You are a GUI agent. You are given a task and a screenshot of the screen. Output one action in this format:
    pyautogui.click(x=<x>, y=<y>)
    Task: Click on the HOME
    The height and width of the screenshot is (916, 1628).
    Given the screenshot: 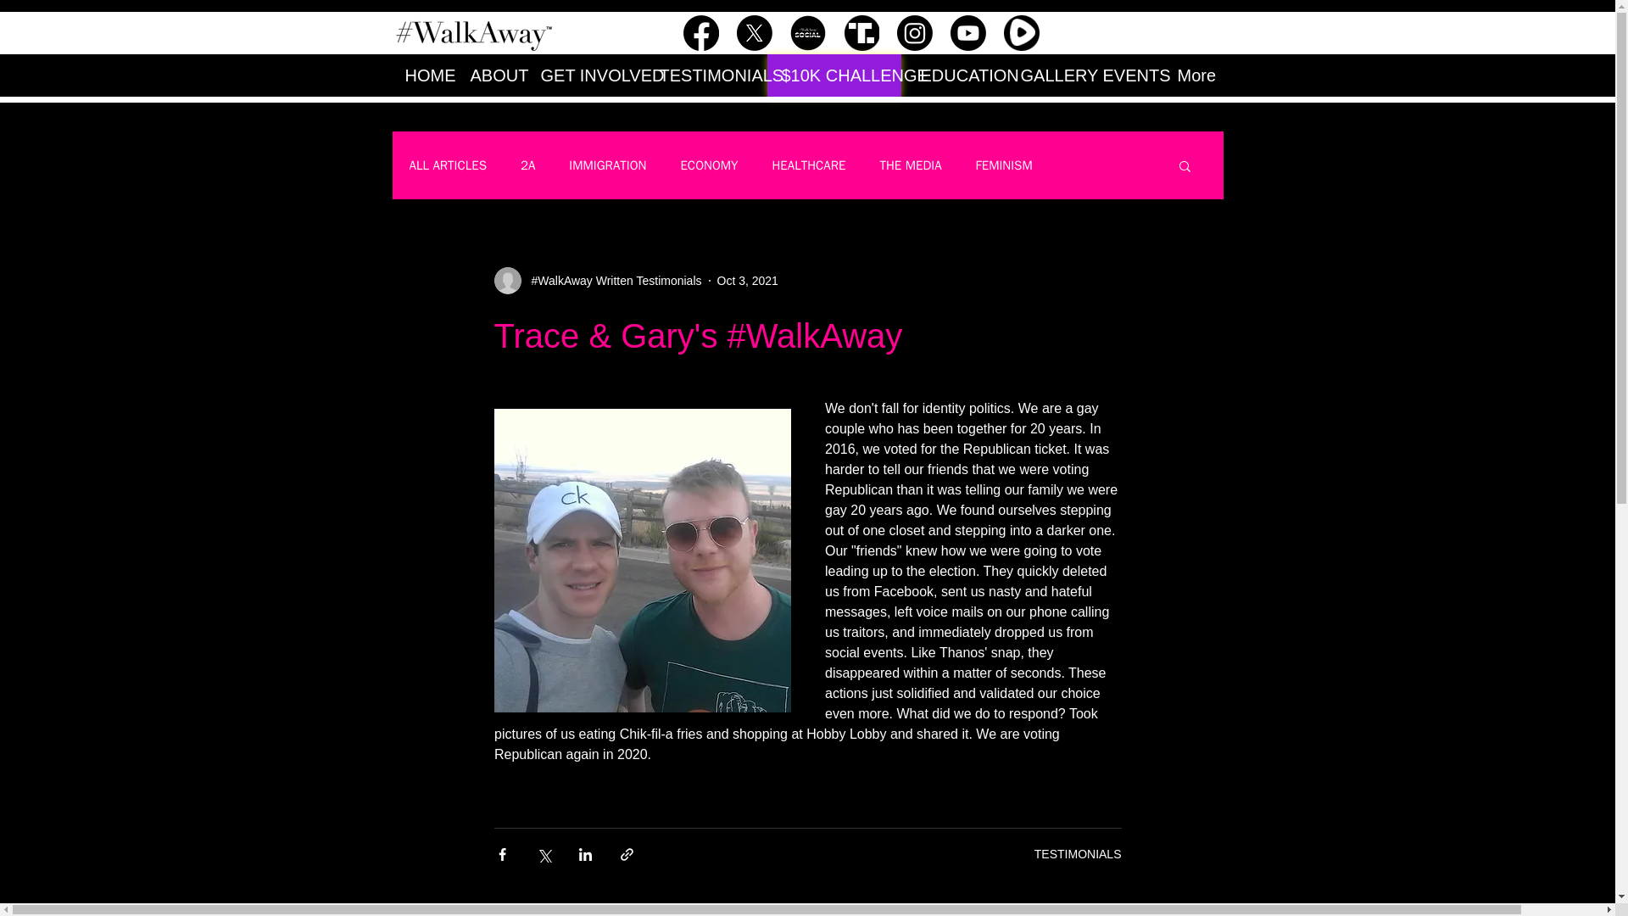 What is the action you would take?
    pyautogui.click(x=424, y=75)
    